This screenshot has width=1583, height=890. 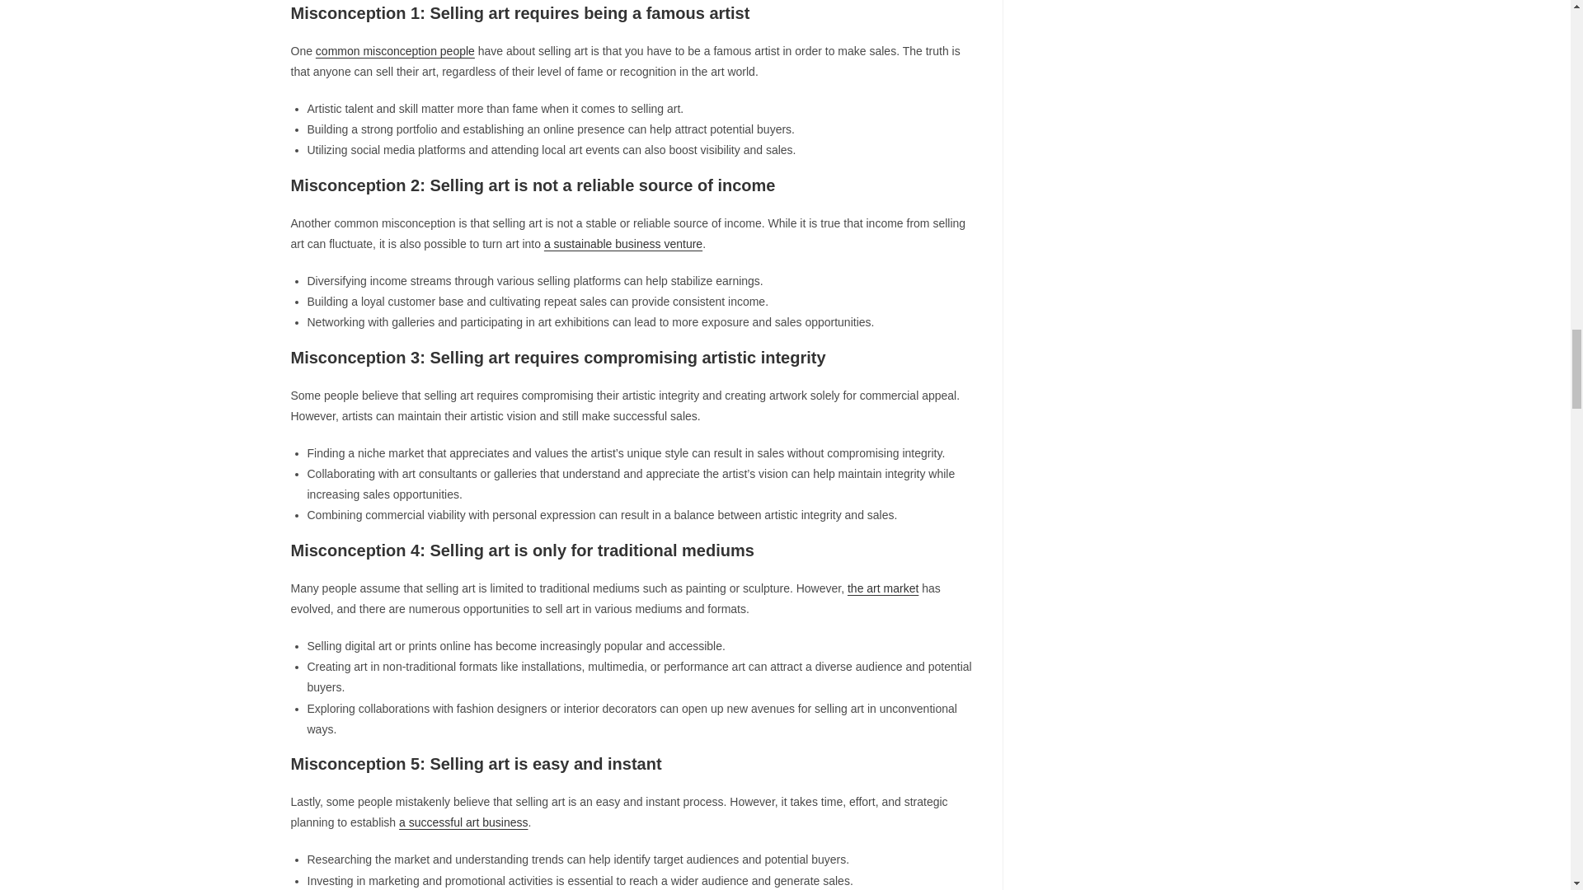 What do you see at coordinates (882, 588) in the screenshot?
I see `the art market` at bounding box center [882, 588].